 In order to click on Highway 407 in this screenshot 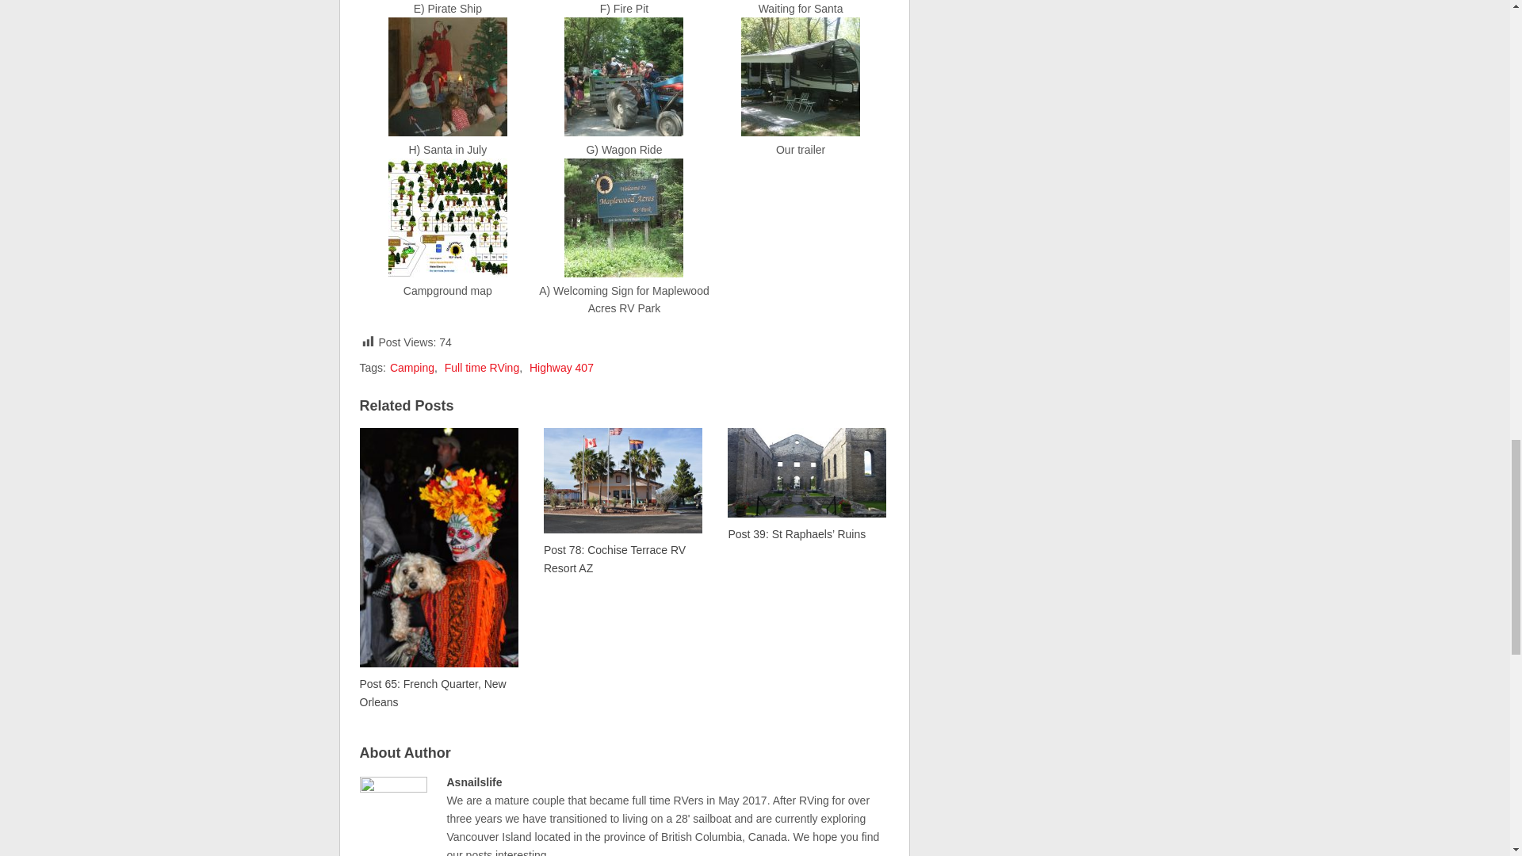, I will do `click(561, 367)`.